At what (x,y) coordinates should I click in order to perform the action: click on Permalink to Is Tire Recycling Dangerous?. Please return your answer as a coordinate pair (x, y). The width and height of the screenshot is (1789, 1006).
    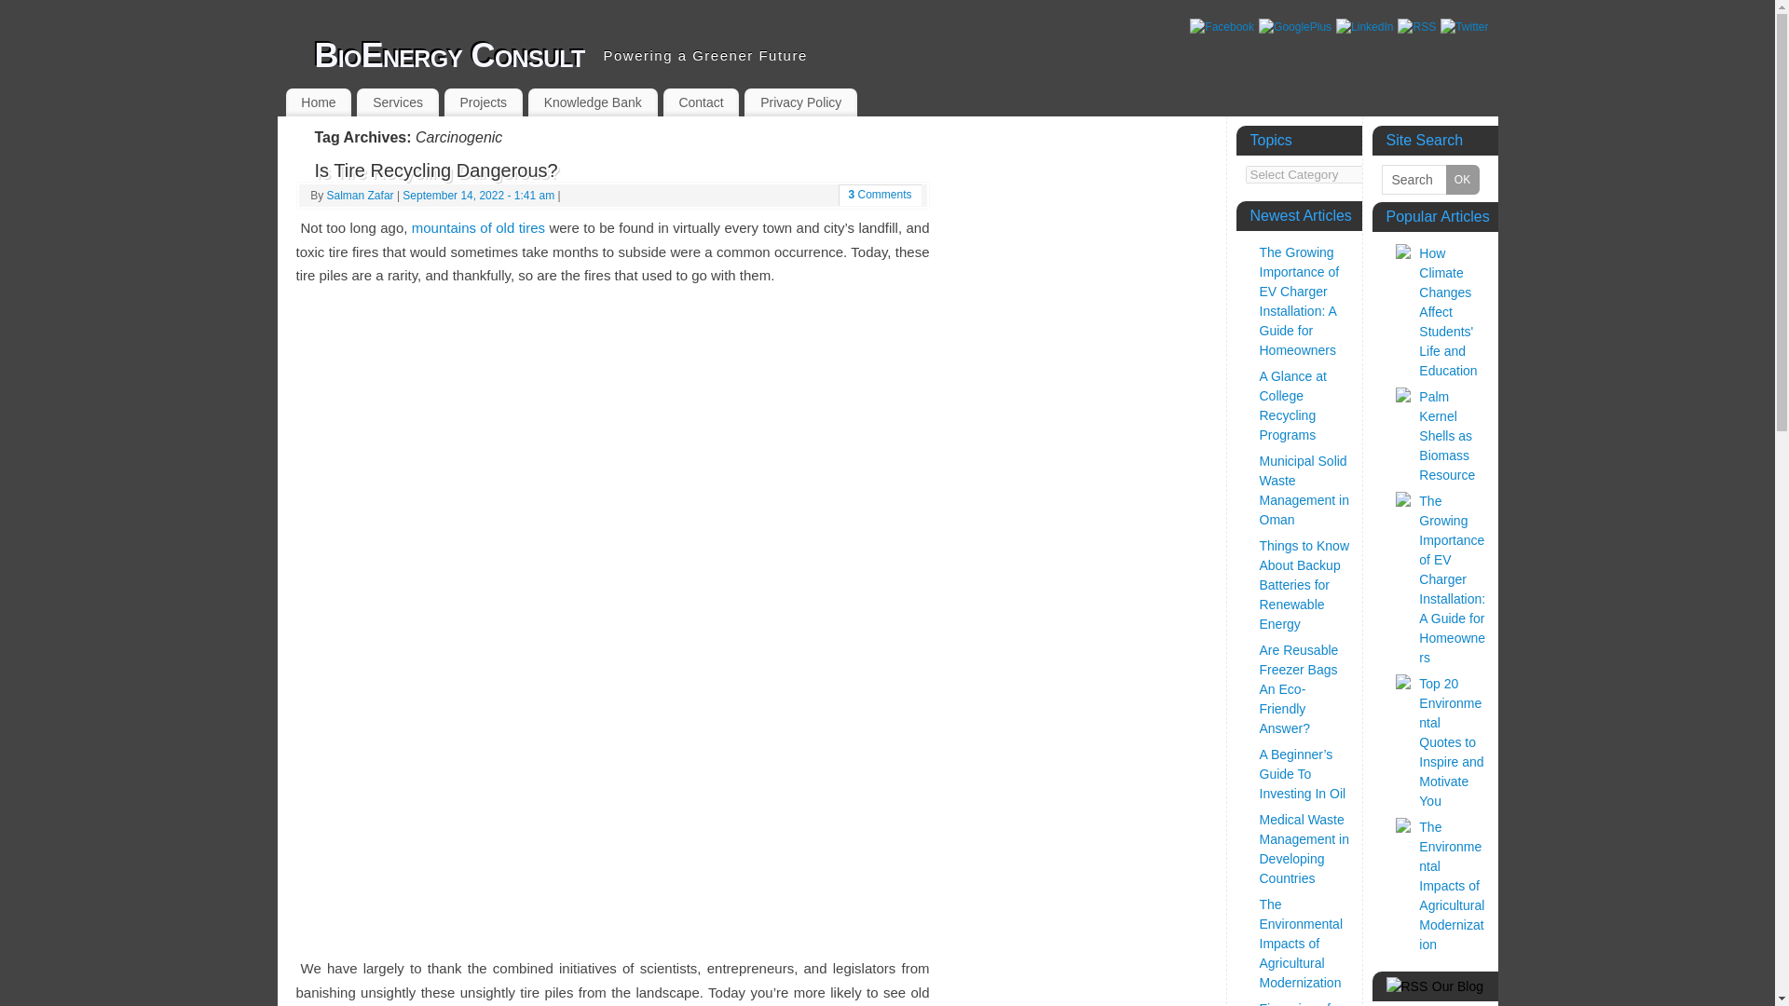
    Looking at the image, I should click on (436, 170).